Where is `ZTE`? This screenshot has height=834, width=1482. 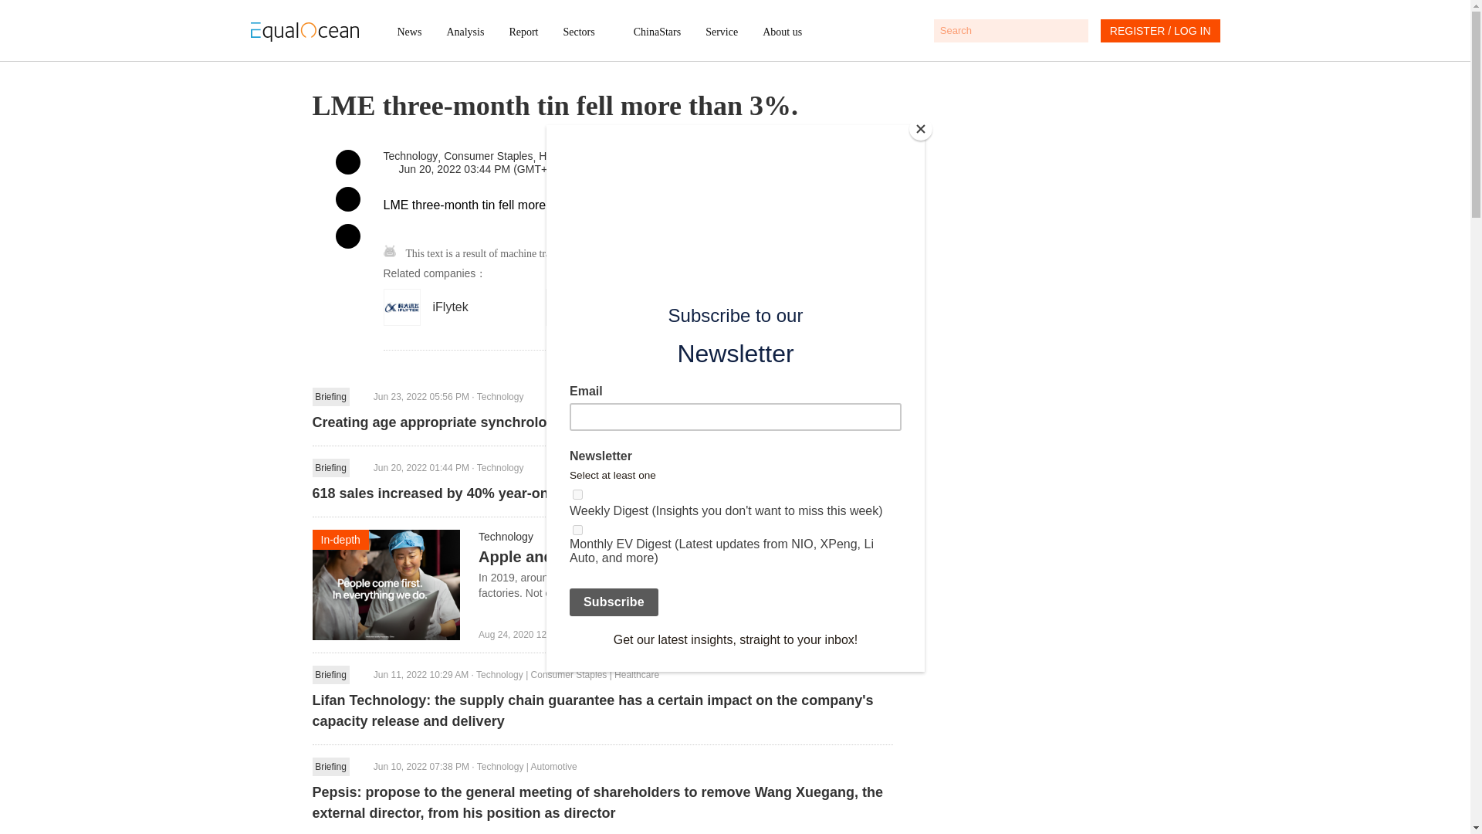
ZTE is located at coordinates (620, 307).